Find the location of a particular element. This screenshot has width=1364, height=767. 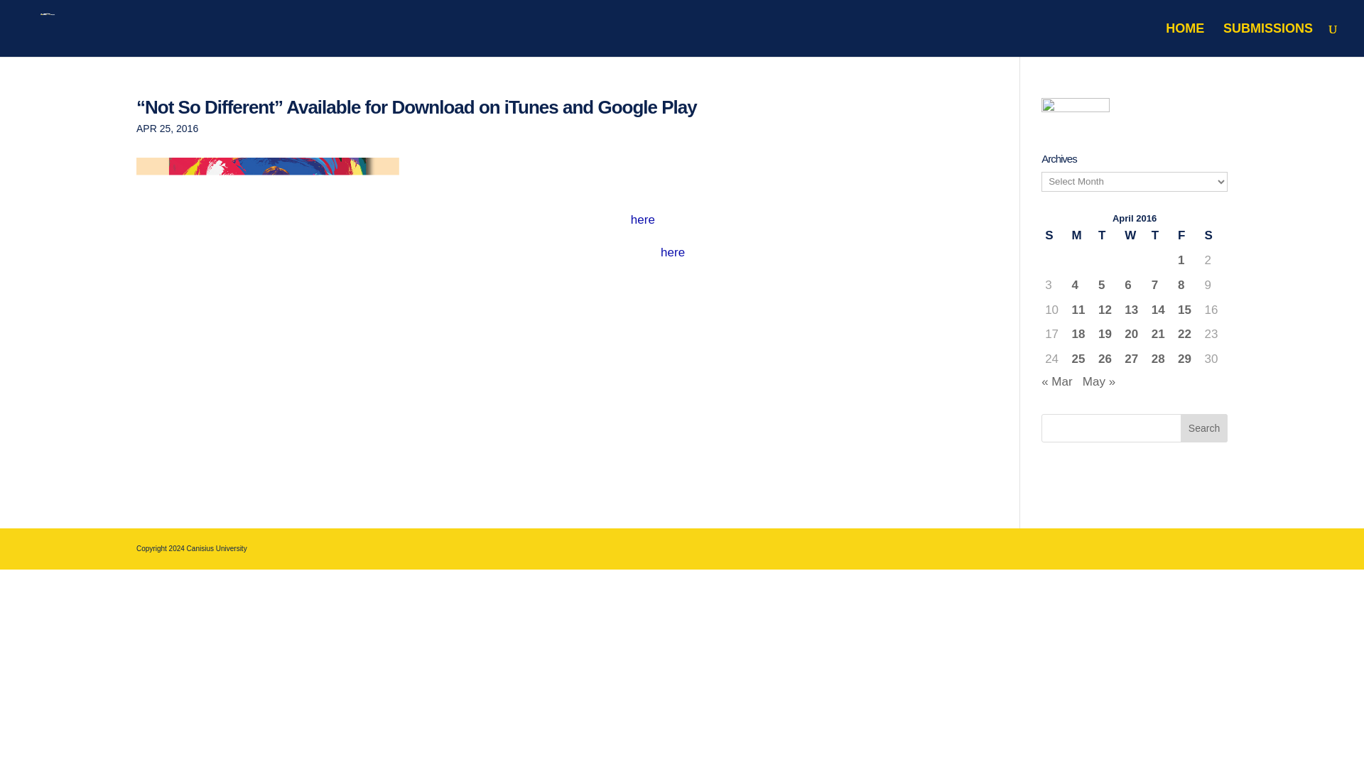

25 is located at coordinates (1081, 359).